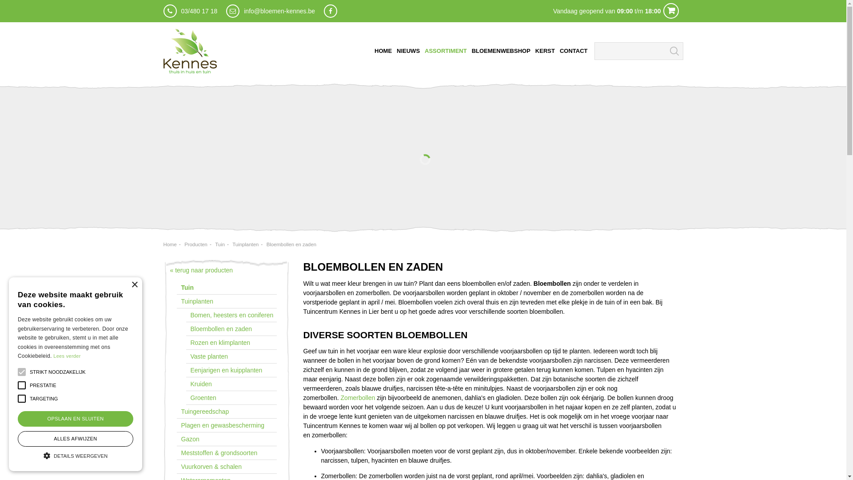 The width and height of the screenshot is (853, 480). I want to click on Vuurkorven & schalen, so click(227, 467).